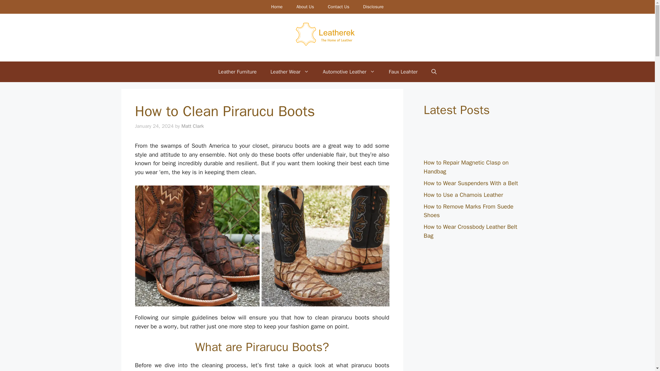  What do you see at coordinates (470, 231) in the screenshot?
I see `How to Wear Crossbody Leather Belt Bag` at bounding box center [470, 231].